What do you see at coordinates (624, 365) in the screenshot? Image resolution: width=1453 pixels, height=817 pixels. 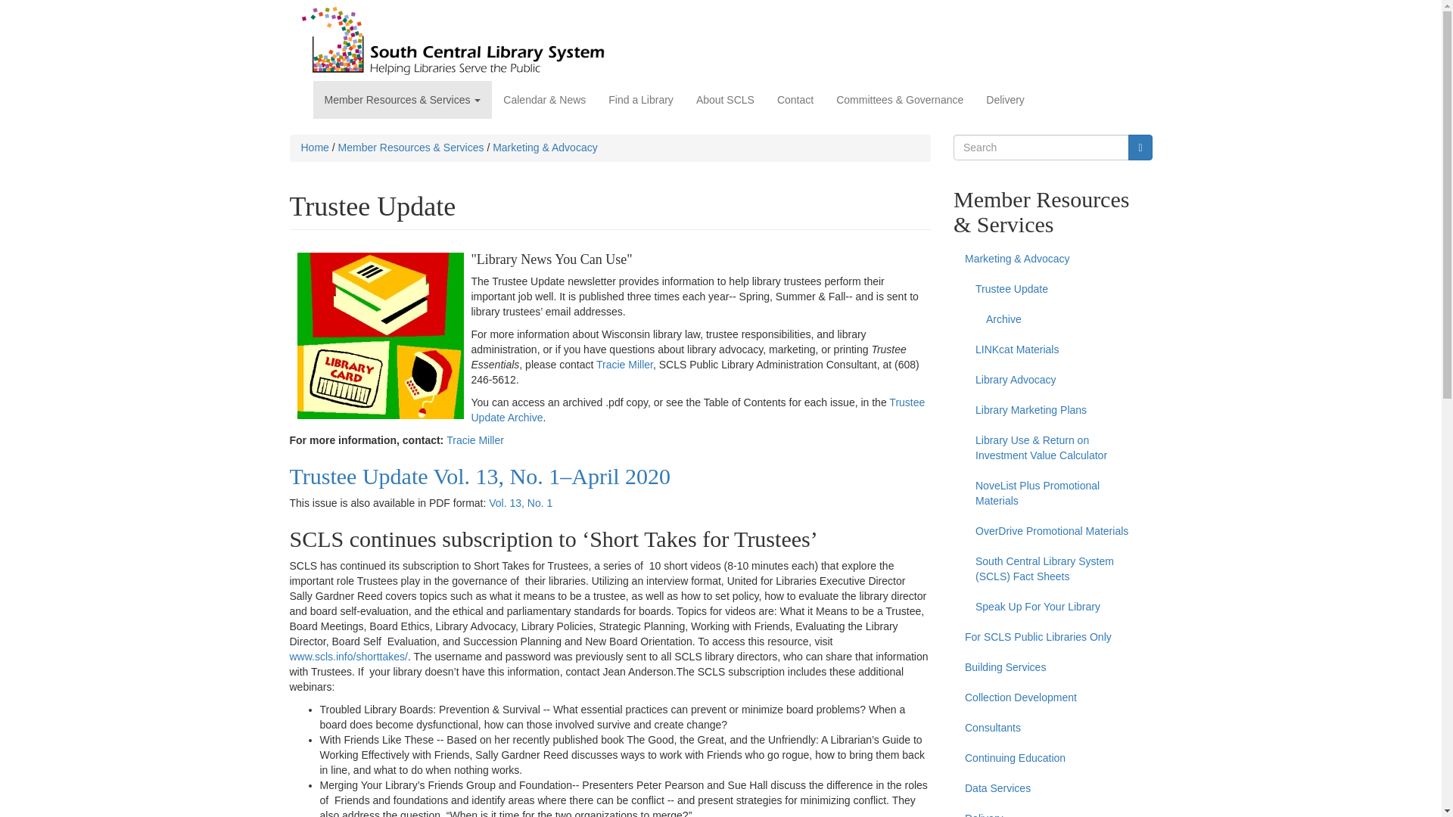 I see `Tracie Miller` at bounding box center [624, 365].